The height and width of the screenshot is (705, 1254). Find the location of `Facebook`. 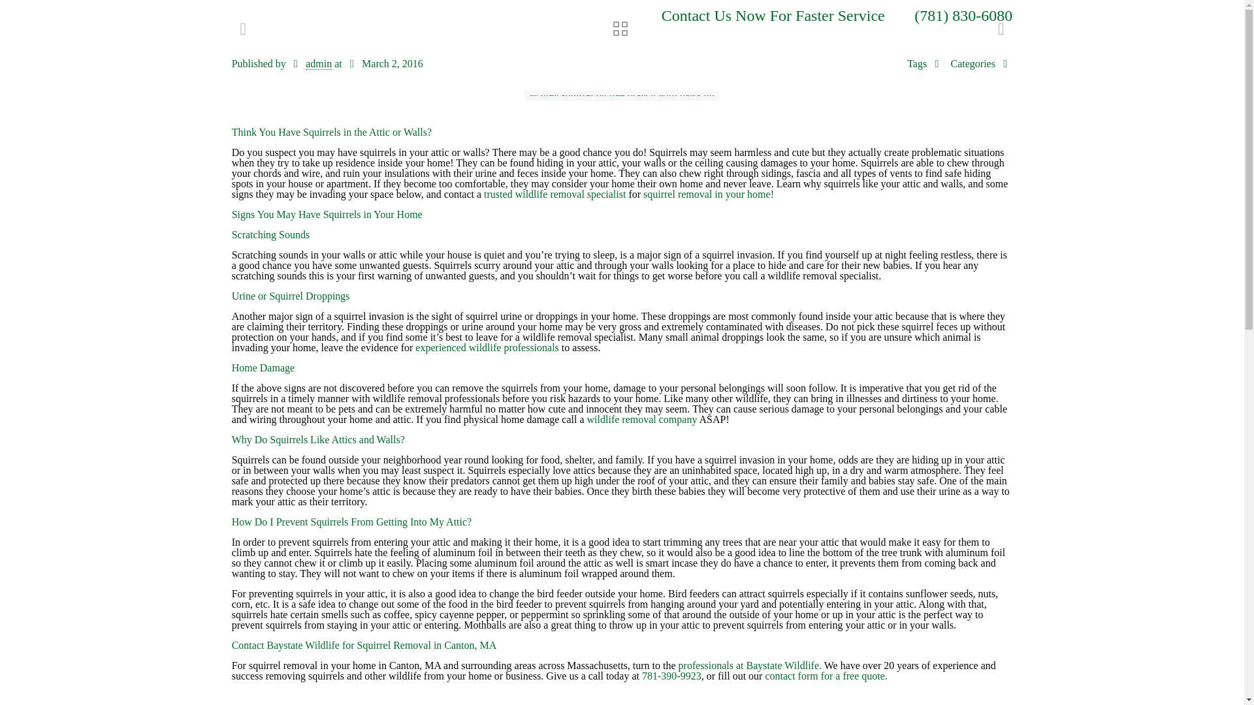

Facebook is located at coordinates (570, 16).